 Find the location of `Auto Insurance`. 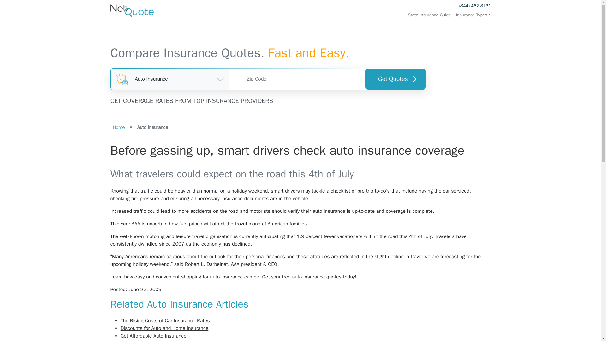

Auto Insurance is located at coordinates (170, 79).